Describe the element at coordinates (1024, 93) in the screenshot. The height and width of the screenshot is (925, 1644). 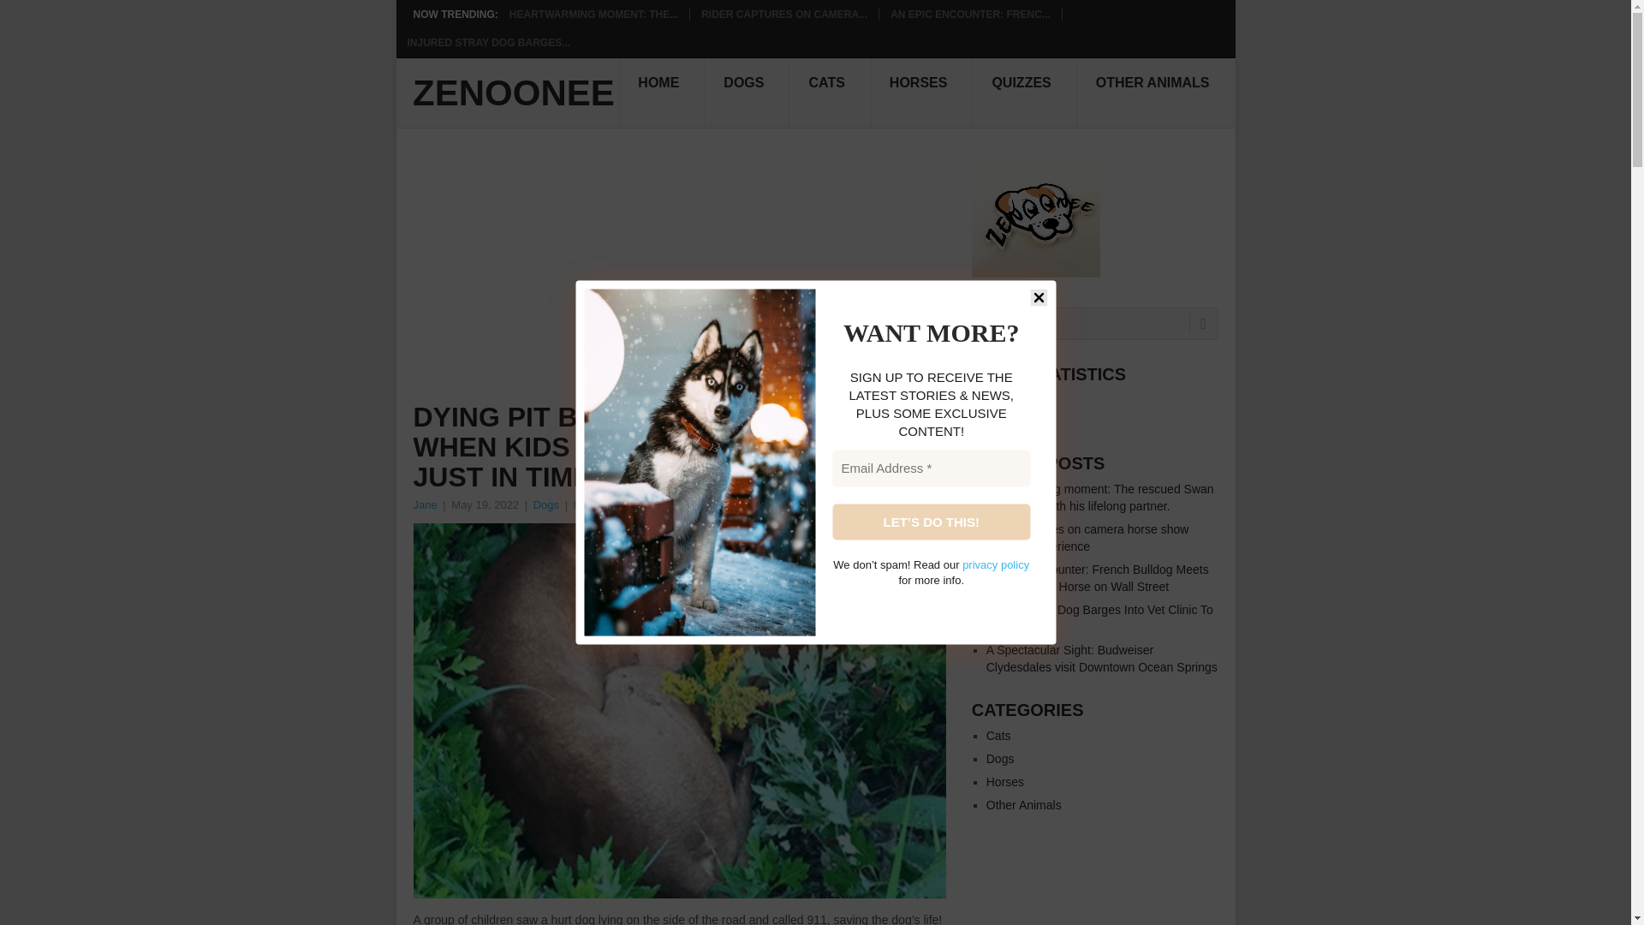
I see `QUIZZES` at that location.